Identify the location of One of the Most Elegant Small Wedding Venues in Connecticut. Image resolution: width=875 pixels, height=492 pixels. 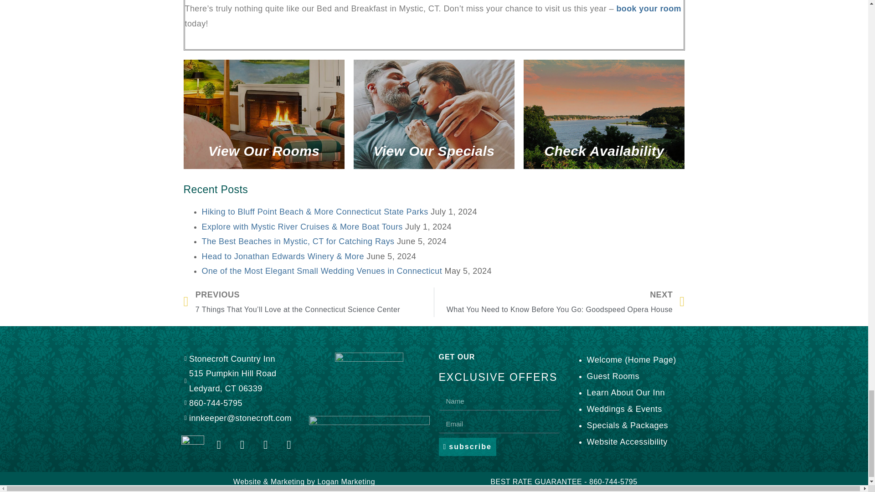
(321, 271).